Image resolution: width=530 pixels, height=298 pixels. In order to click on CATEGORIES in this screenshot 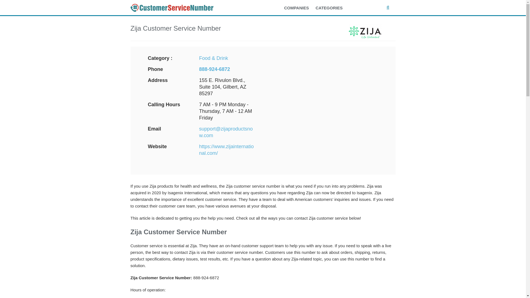, I will do `click(332, 8)`.